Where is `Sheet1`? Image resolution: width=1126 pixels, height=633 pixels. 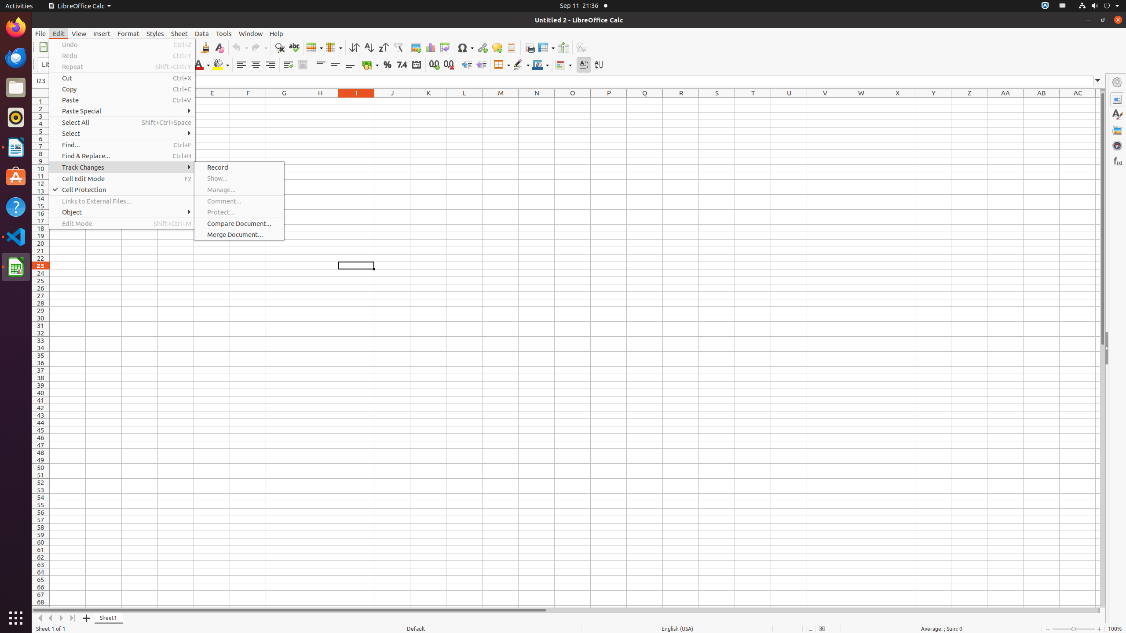
Sheet1 is located at coordinates (109, 618).